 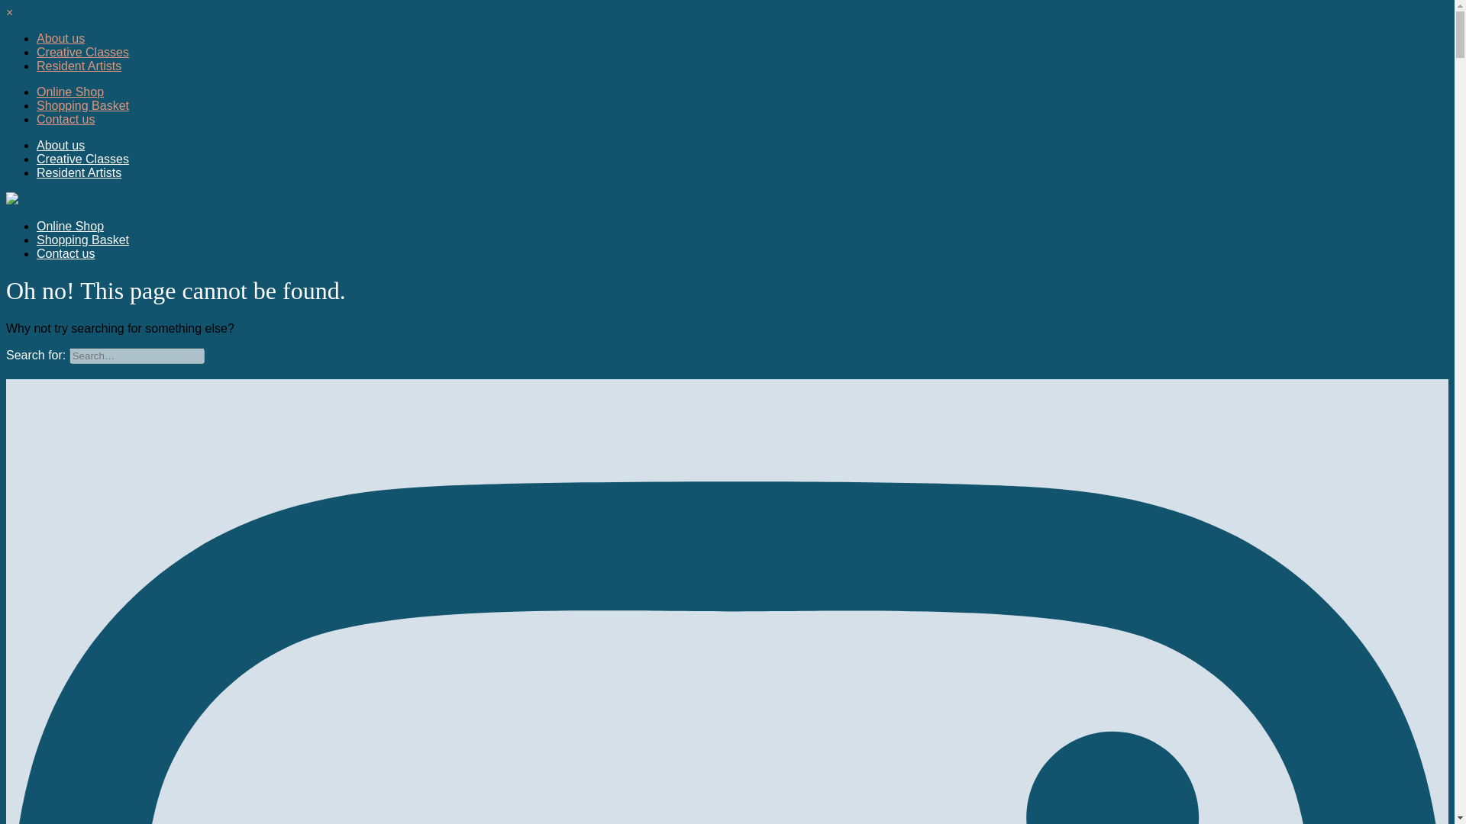 I want to click on About us, so click(x=61, y=38).